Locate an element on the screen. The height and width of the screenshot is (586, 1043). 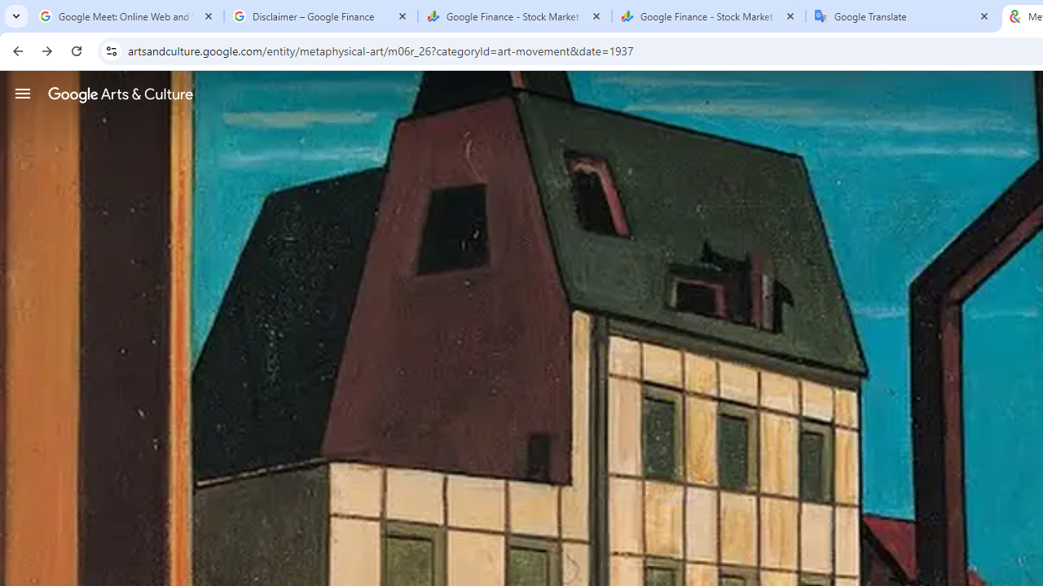
Google Translate is located at coordinates (903, 16).